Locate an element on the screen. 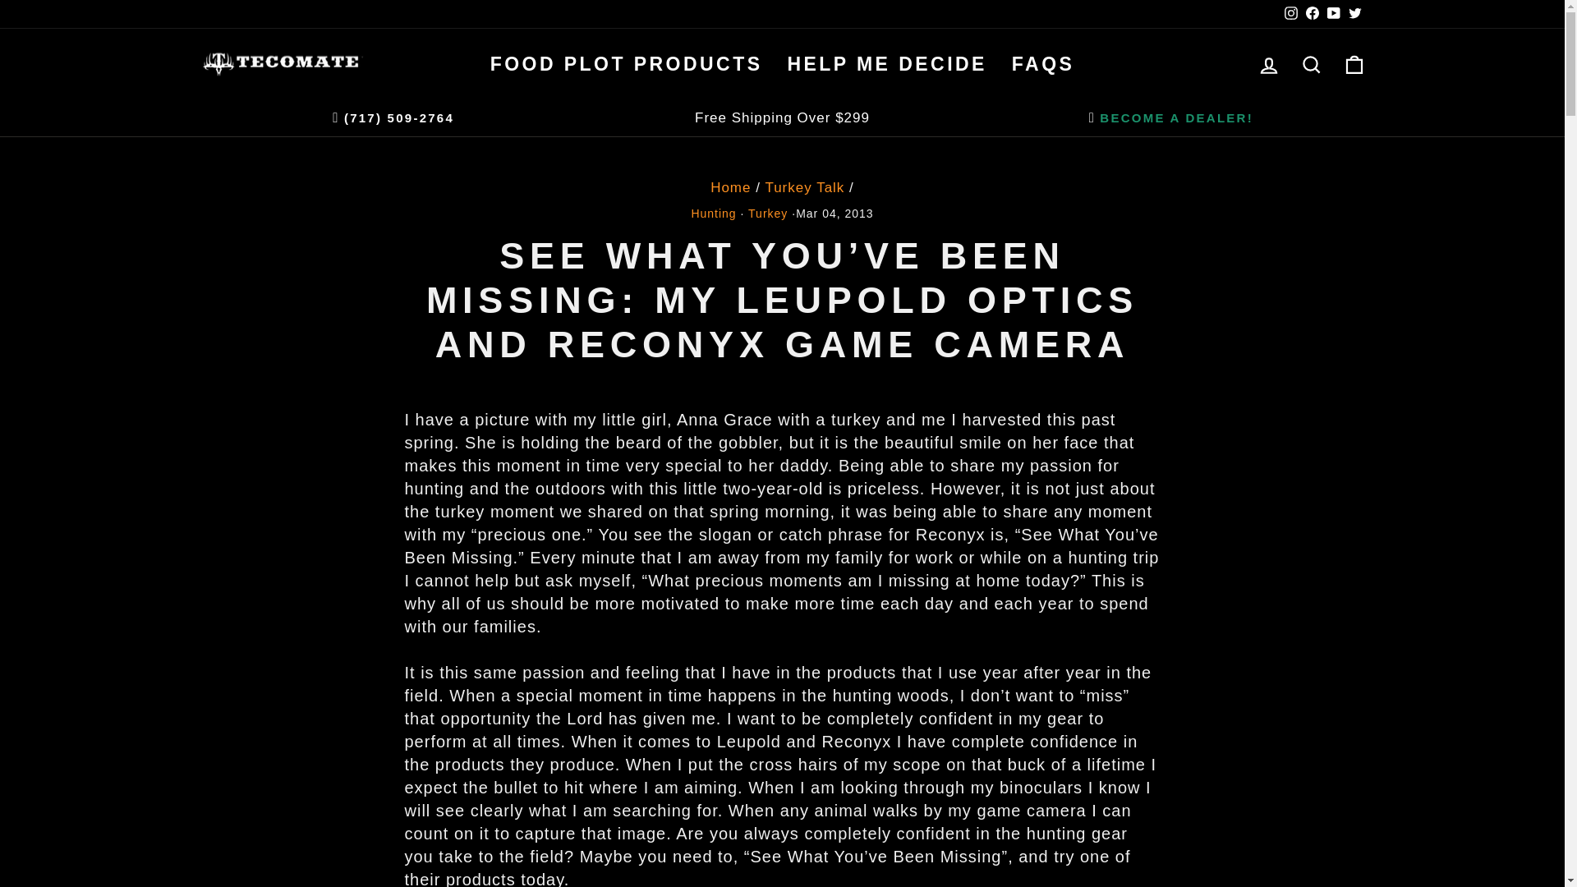 This screenshot has height=887, width=1577. Facebook is located at coordinates (1312, 13).